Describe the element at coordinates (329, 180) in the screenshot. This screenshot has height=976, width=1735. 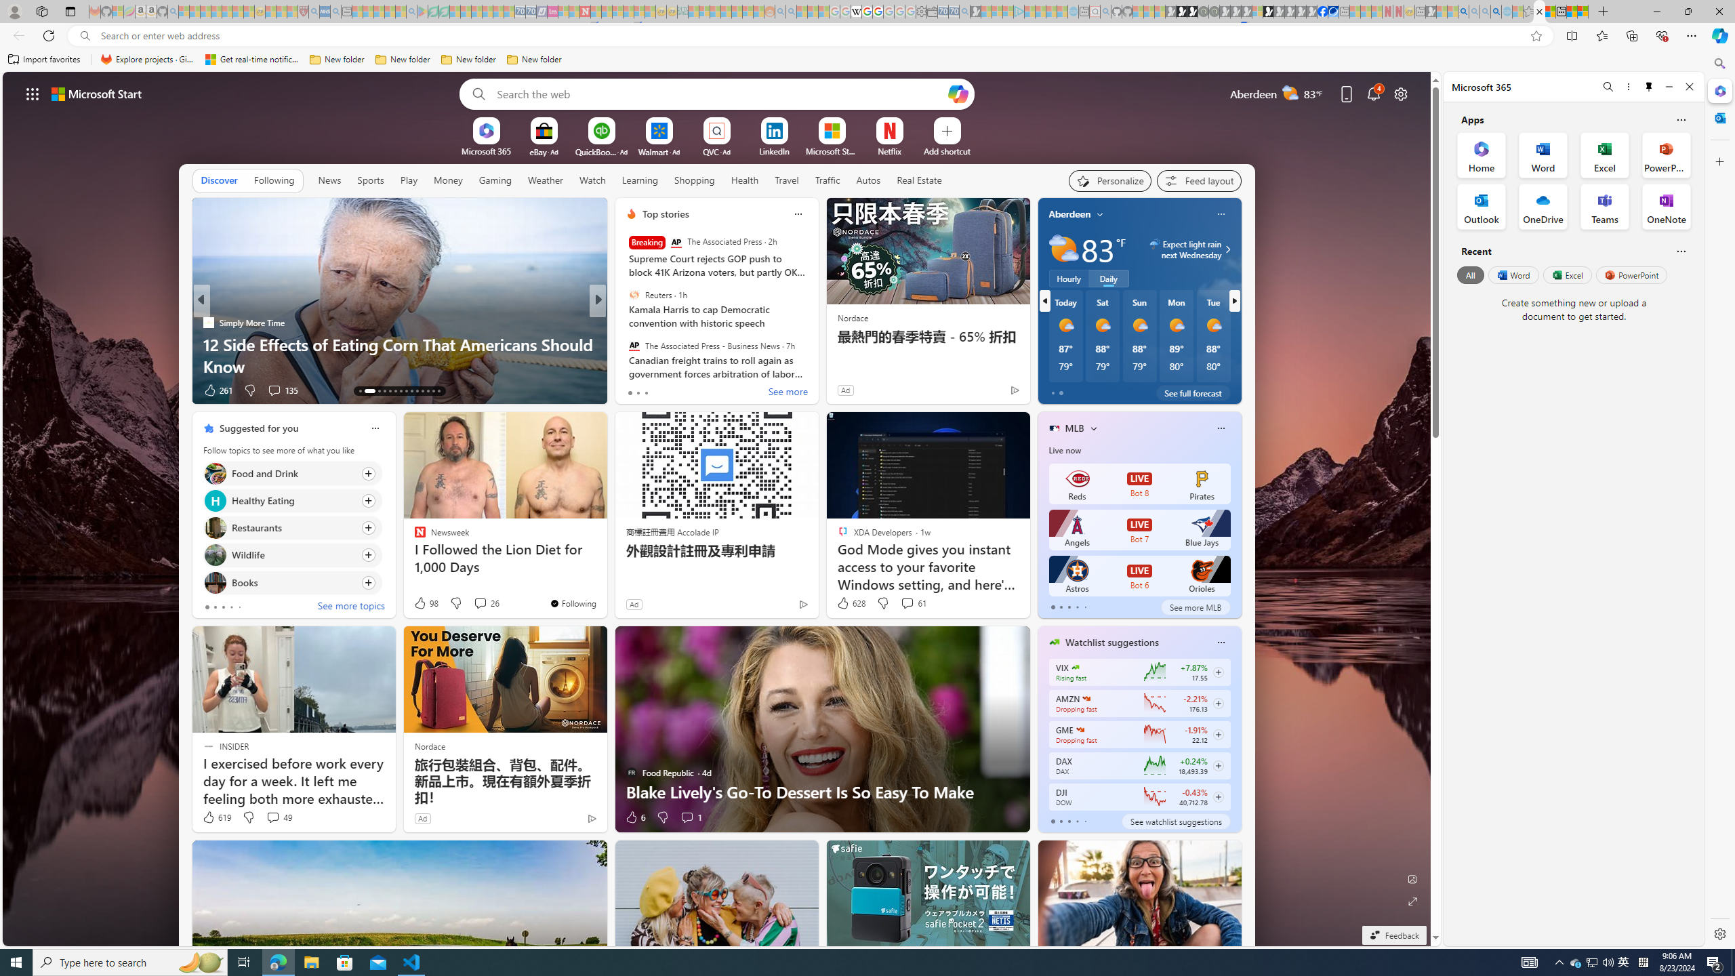
I see `News` at that location.